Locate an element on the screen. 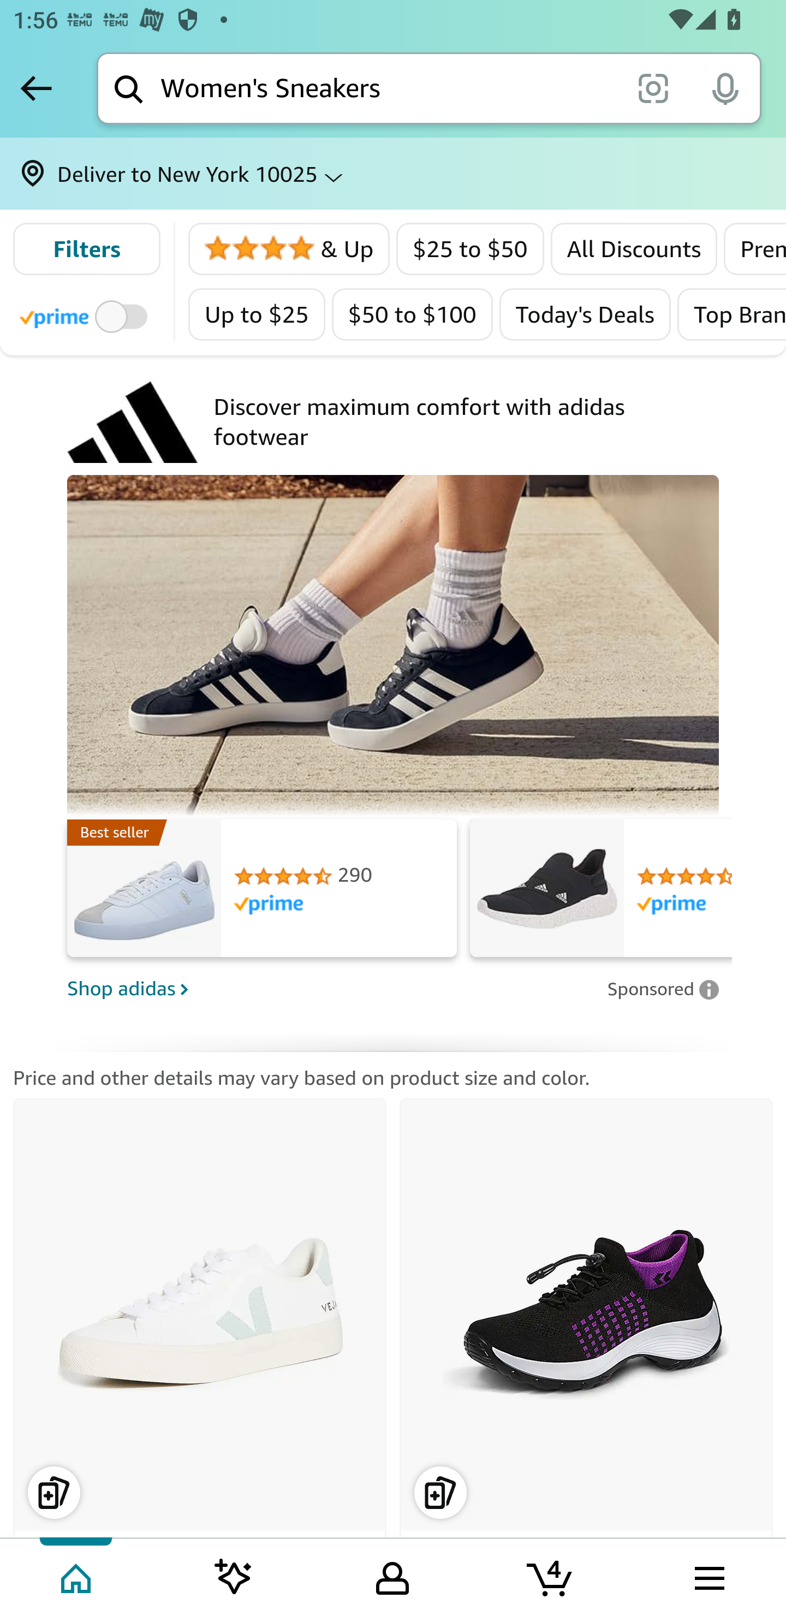  Browse menu Tab 5 of 5 is located at coordinates (708, 1576).